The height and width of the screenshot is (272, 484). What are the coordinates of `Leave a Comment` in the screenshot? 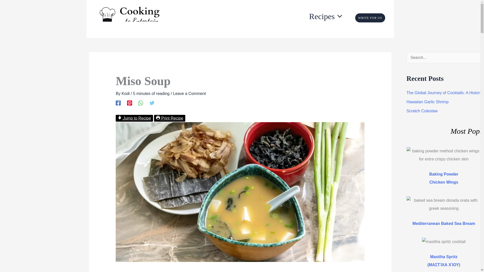 It's located at (189, 93).